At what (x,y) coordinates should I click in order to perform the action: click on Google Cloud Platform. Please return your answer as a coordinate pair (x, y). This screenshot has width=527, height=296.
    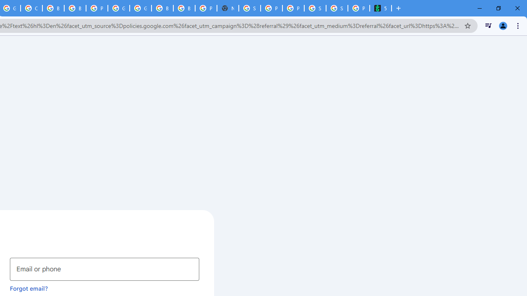
    Looking at the image, I should click on (140, 8).